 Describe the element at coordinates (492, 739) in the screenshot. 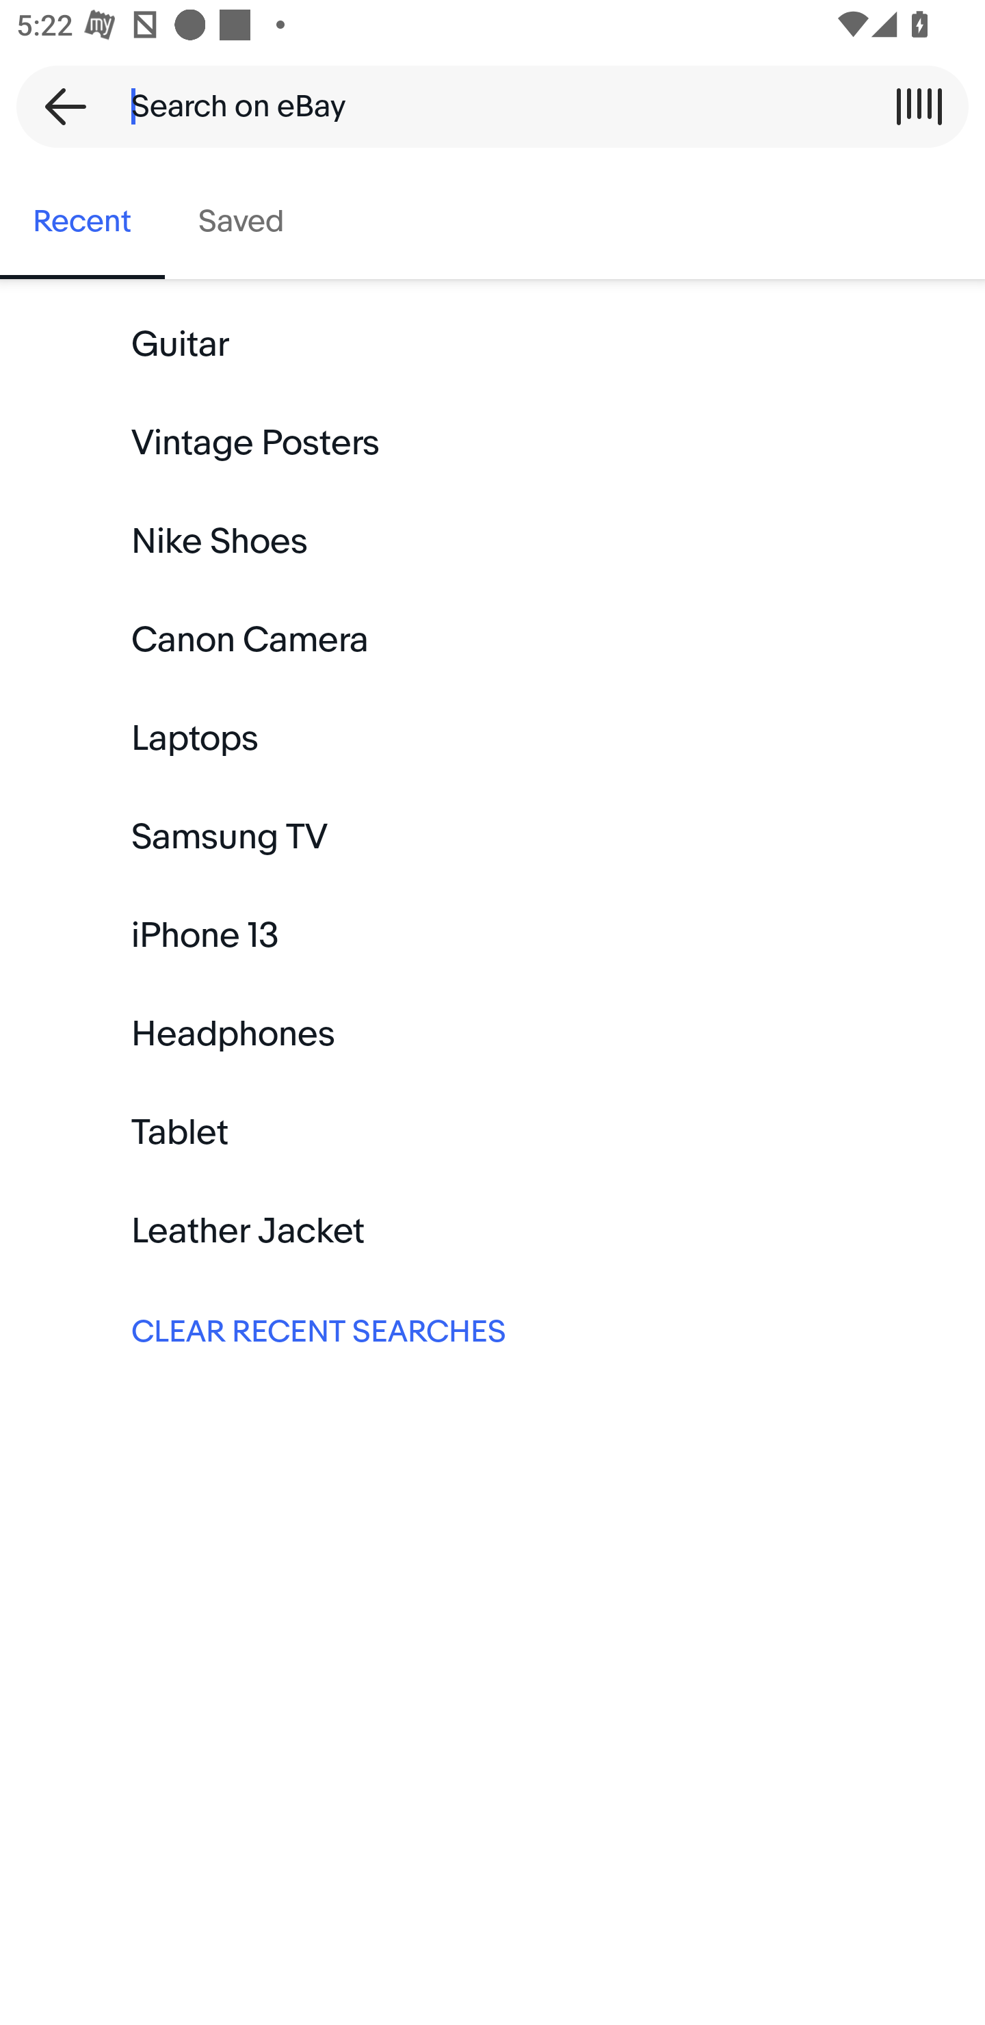

I see `Laptops Keyword search Laptops:` at that location.